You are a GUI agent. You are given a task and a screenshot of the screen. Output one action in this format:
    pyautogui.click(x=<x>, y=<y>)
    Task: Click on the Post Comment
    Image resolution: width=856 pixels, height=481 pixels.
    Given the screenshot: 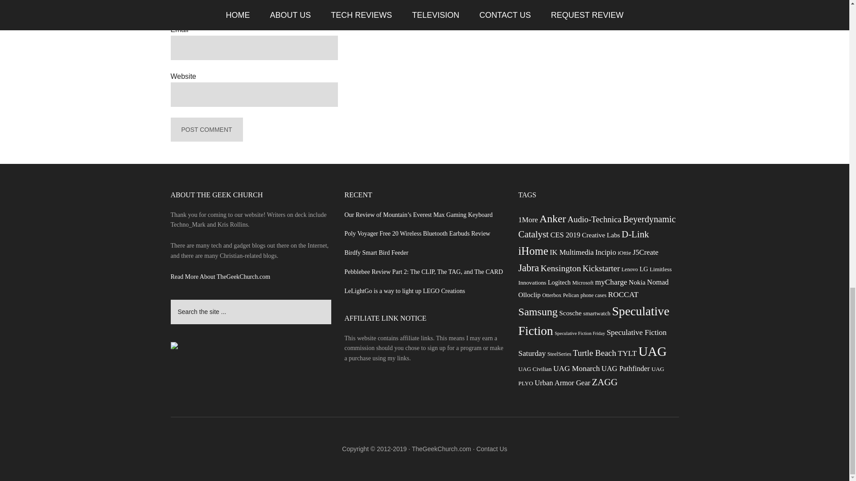 What is the action you would take?
    pyautogui.click(x=206, y=129)
    